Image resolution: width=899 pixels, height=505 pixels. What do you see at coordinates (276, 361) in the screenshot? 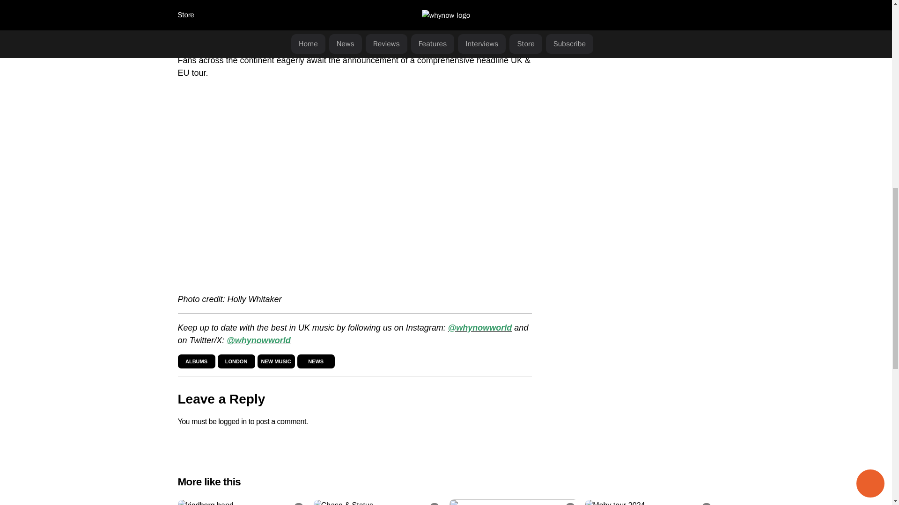
I see `New Music` at bounding box center [276, 361].